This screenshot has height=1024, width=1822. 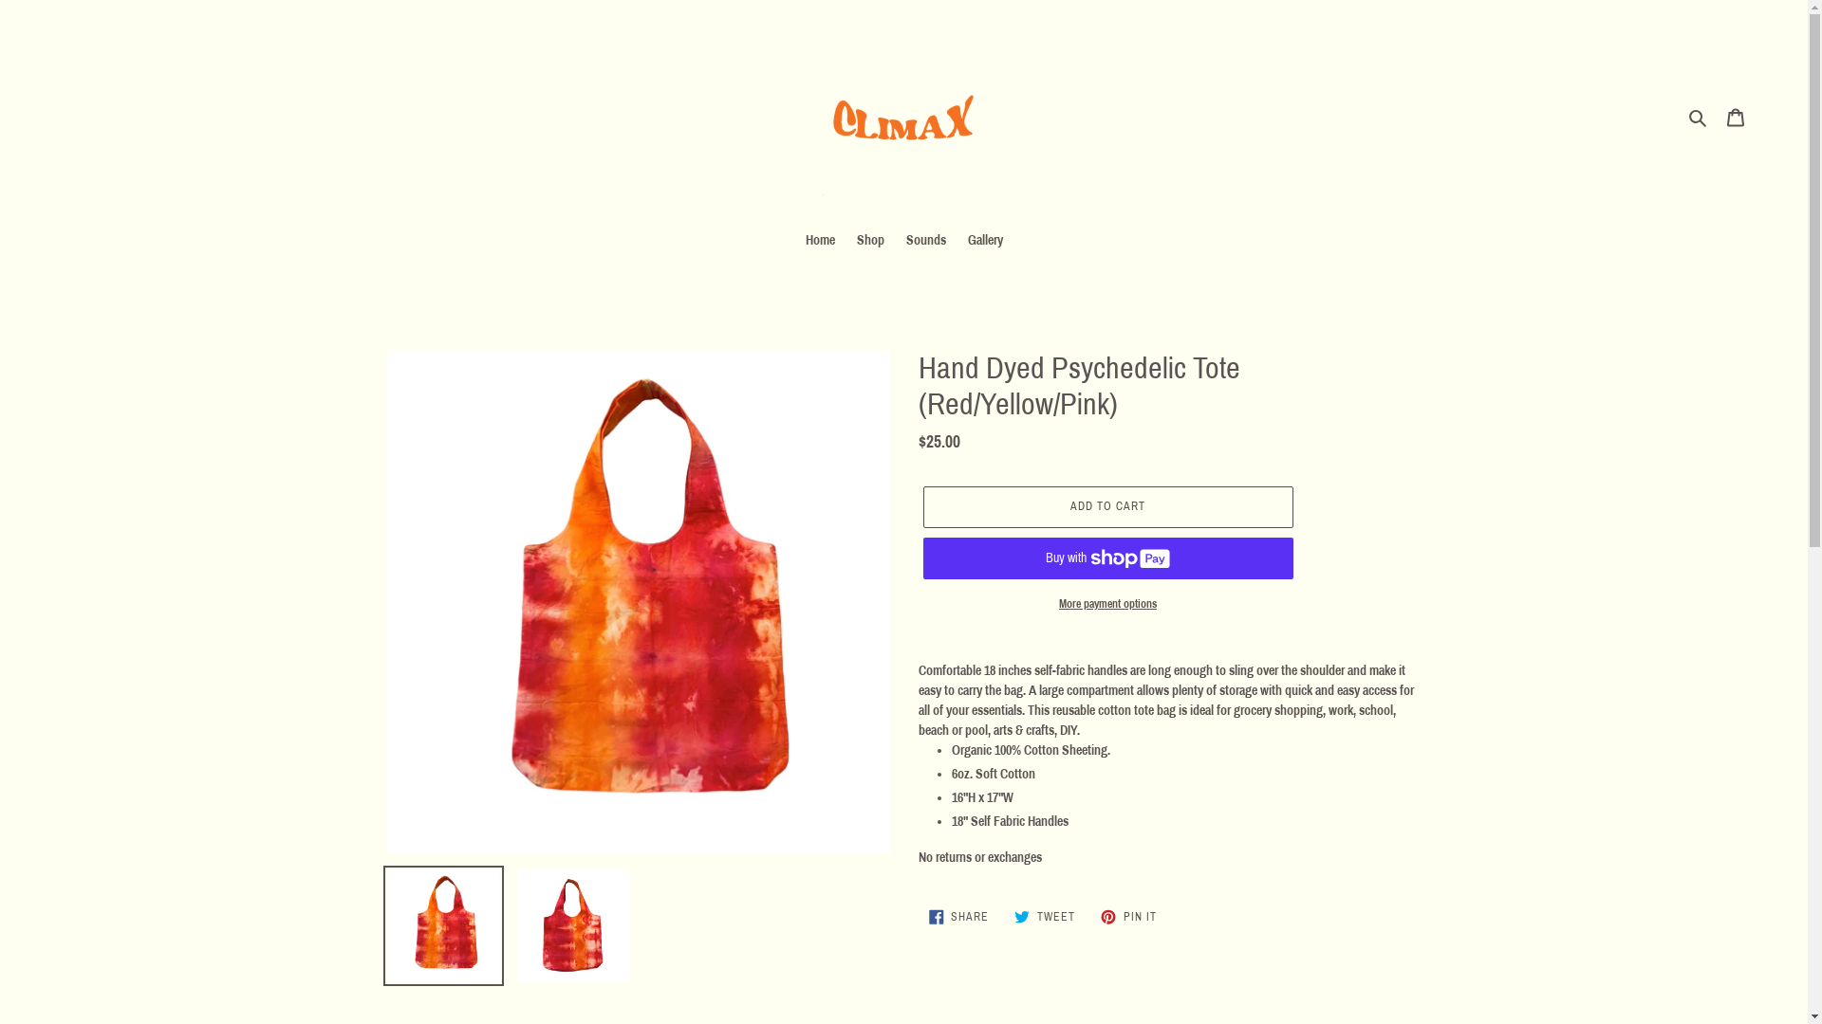 I want to click on Gallery, so click(x=985, y=241).